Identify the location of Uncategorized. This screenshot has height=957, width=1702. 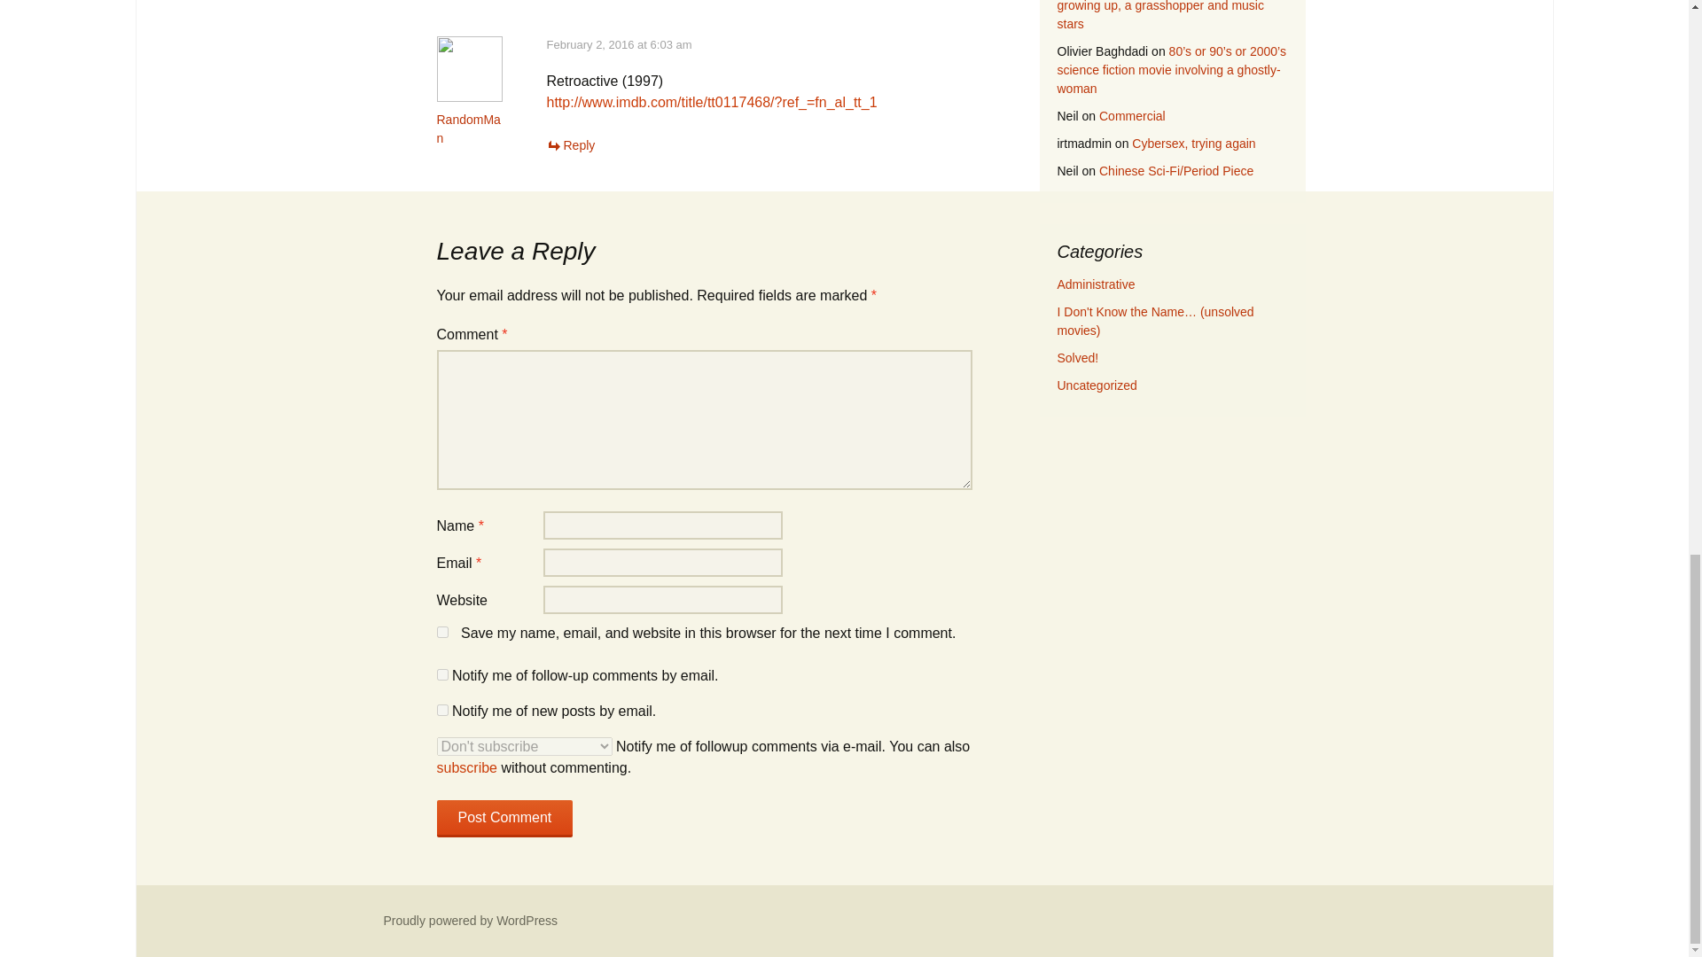
(1097, 385).